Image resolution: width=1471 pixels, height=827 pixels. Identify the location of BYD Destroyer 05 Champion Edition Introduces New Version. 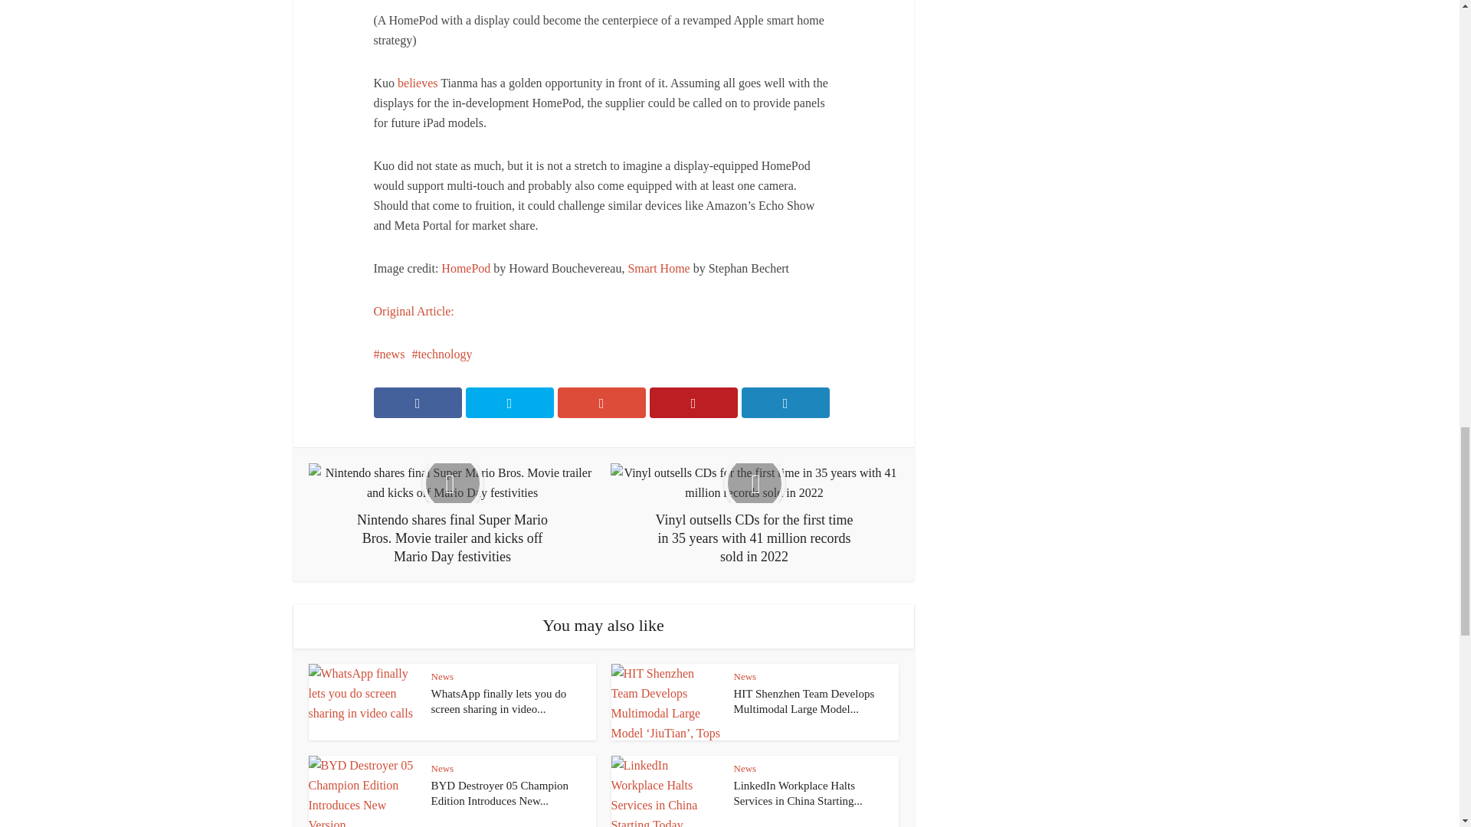
(500, 793).